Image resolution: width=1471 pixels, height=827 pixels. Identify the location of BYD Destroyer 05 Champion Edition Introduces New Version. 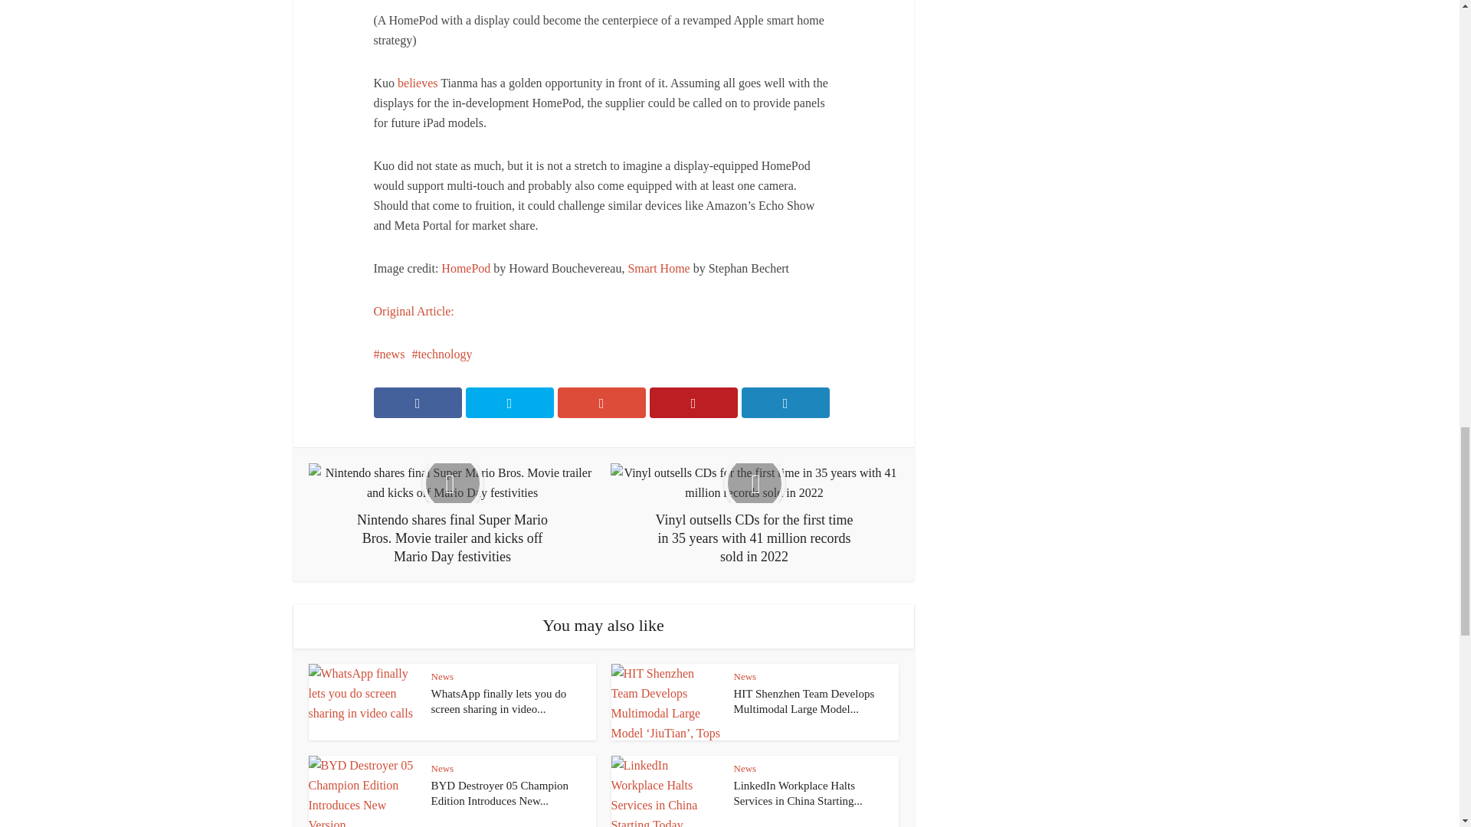
(500, 793).